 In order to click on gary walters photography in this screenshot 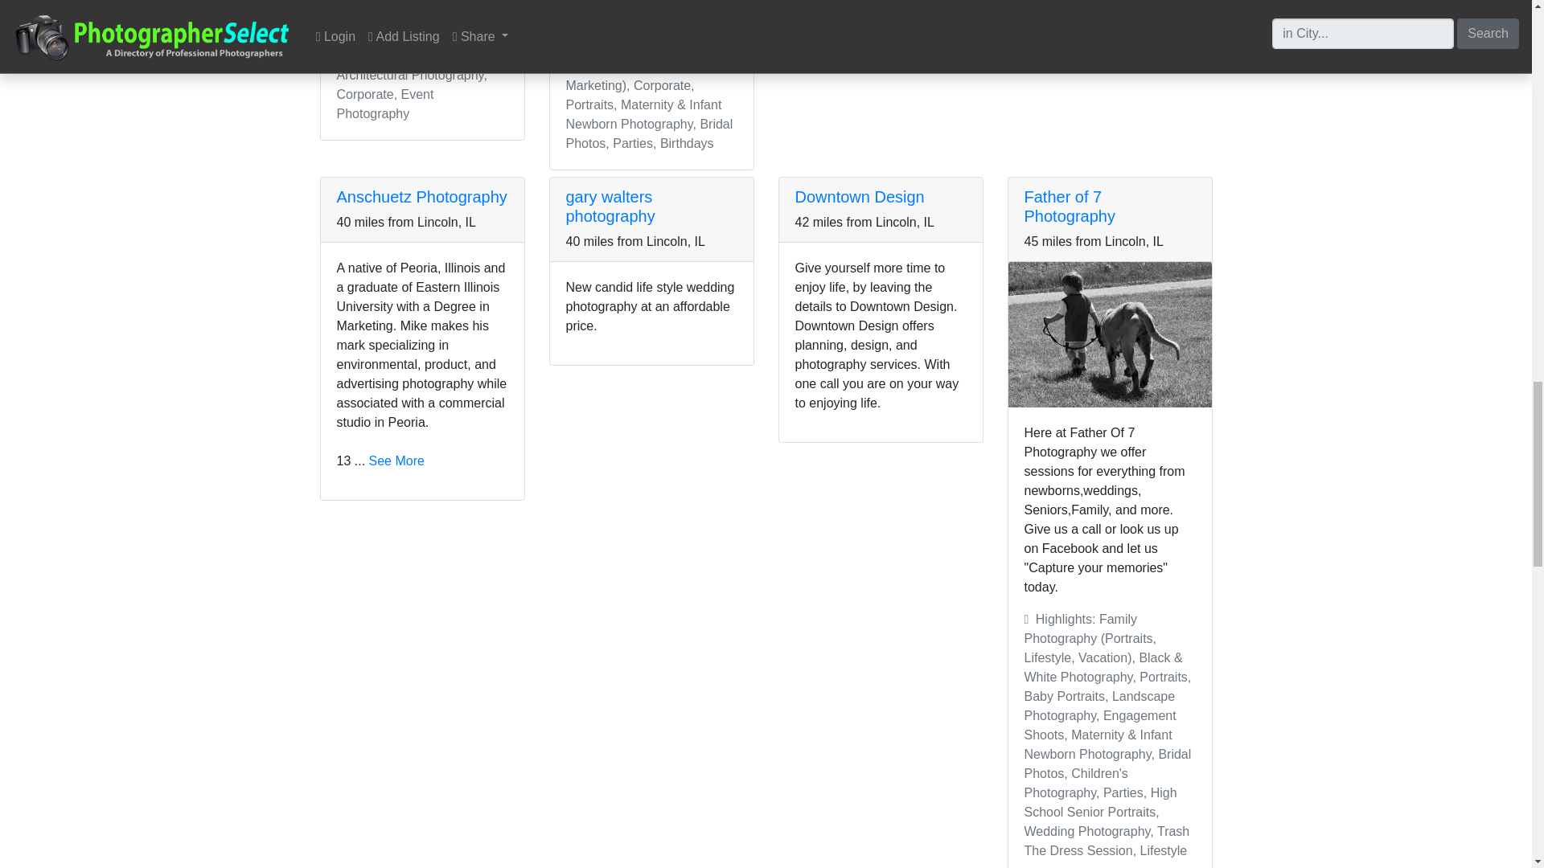, I will do `click(610, 206)`.